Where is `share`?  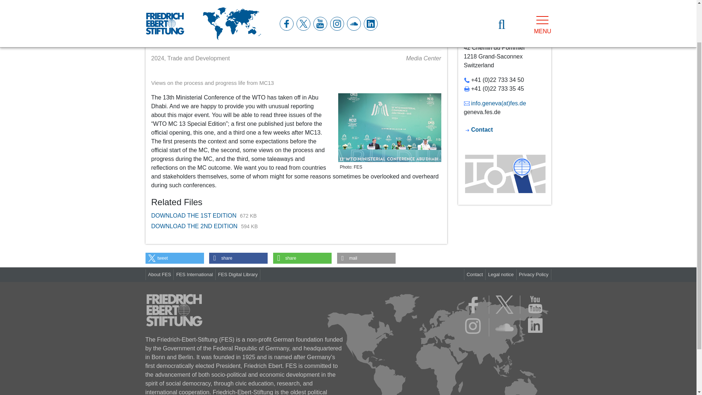 share is located at coordinates (238, 258).